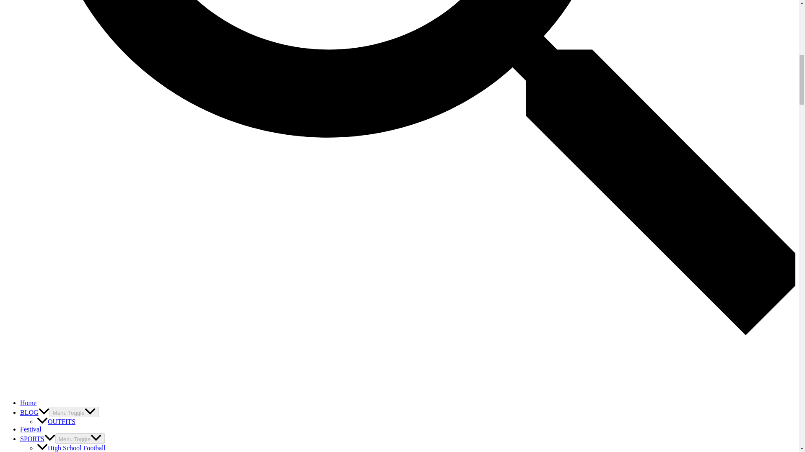 This screenshot has width=805, height=452. What do you see at coordinates (28, 403) in the screenshot?
I see `Home` at bounding box center [28, 403].